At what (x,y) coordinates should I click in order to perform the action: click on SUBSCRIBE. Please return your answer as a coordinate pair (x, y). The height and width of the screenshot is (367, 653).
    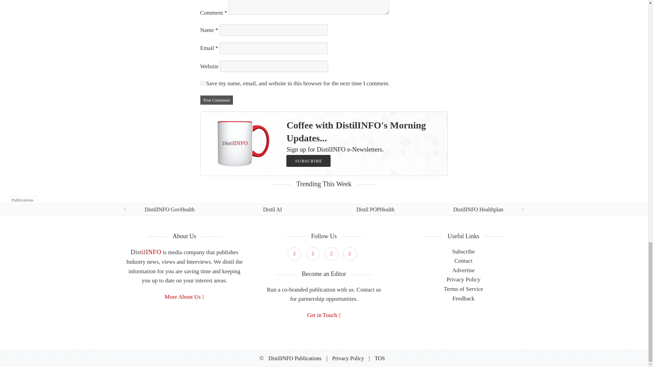
    Looking at the image, I should click on (308, 161).